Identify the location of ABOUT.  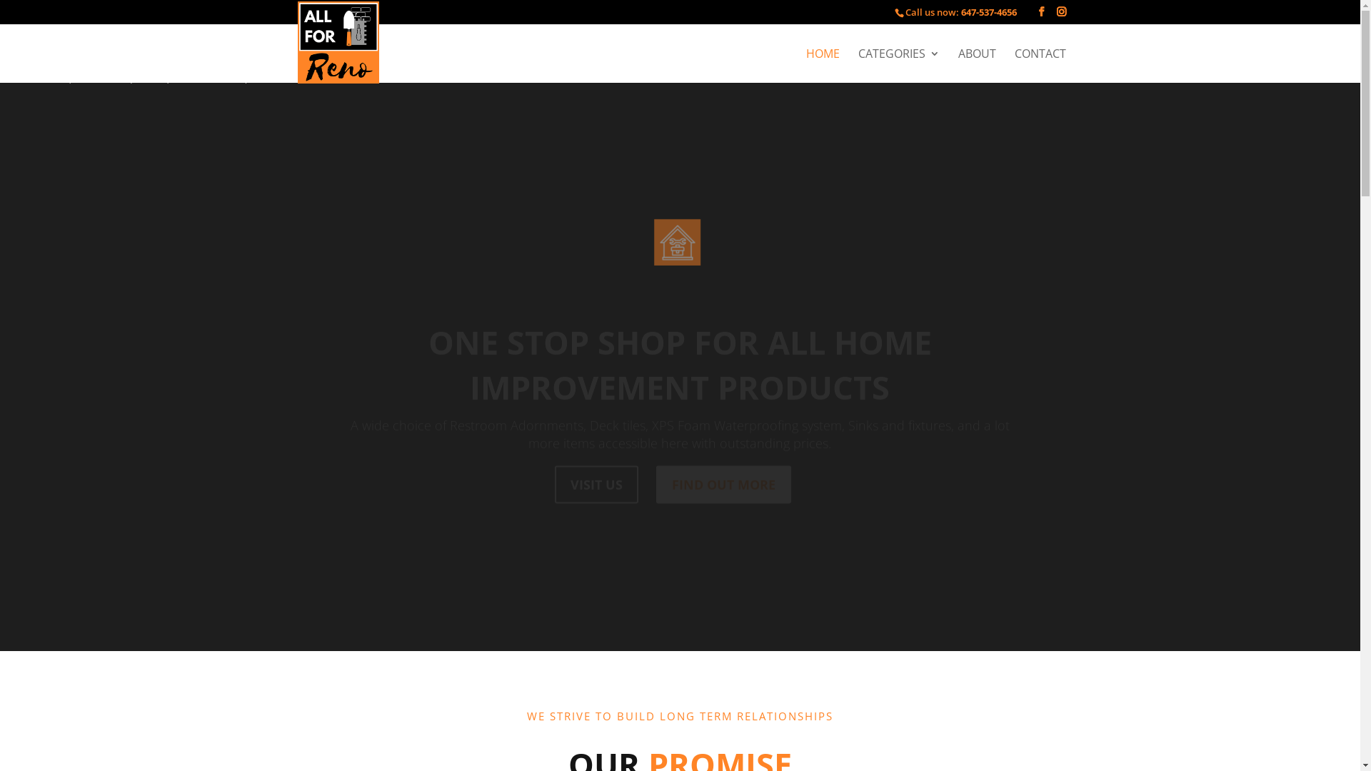
(977, 66).